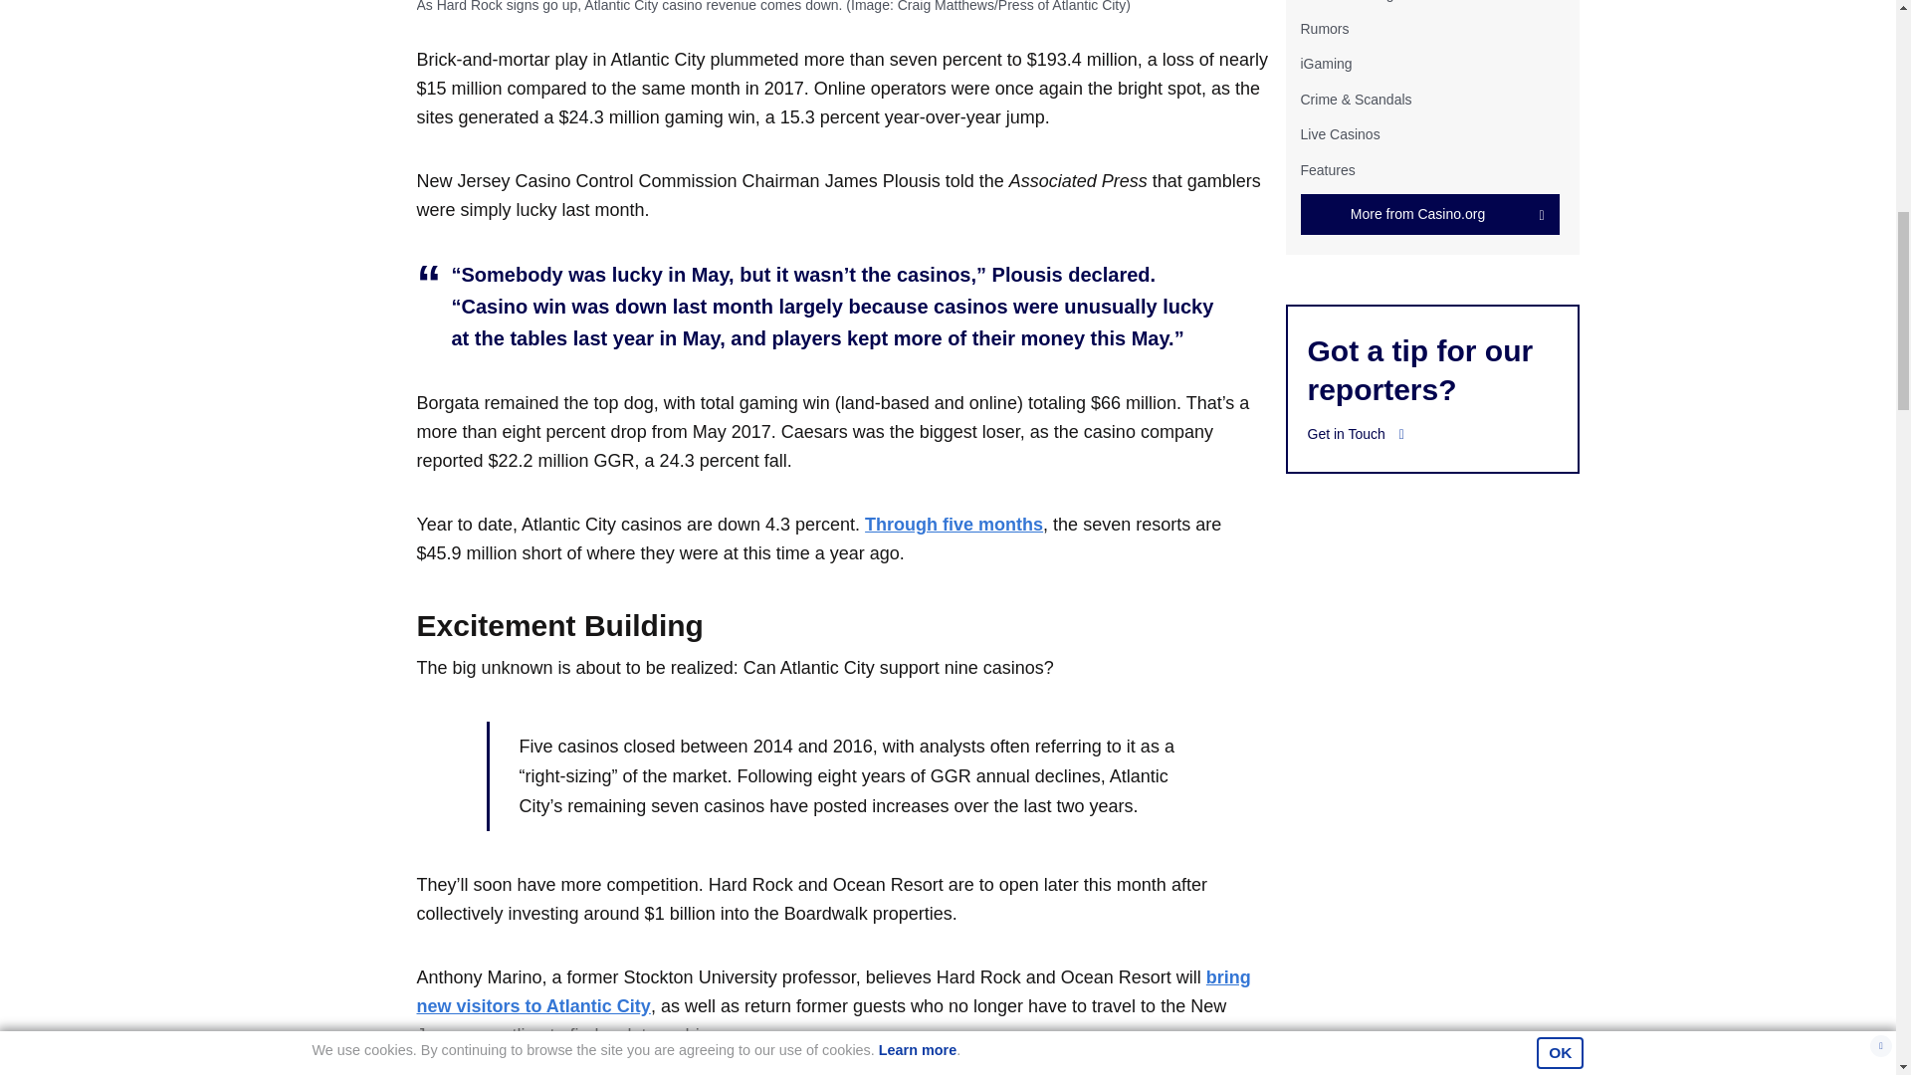  Describe the element at coordinates (954, 524) in the screenshot. I see `Through five months` at that location.